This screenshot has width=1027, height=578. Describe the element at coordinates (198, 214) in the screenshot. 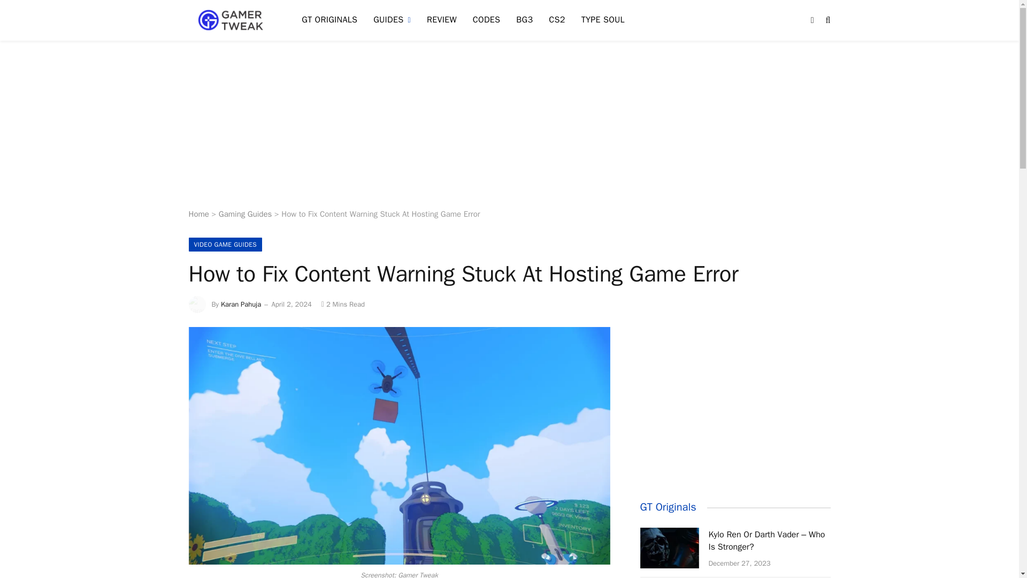

I see `Home` at that location.